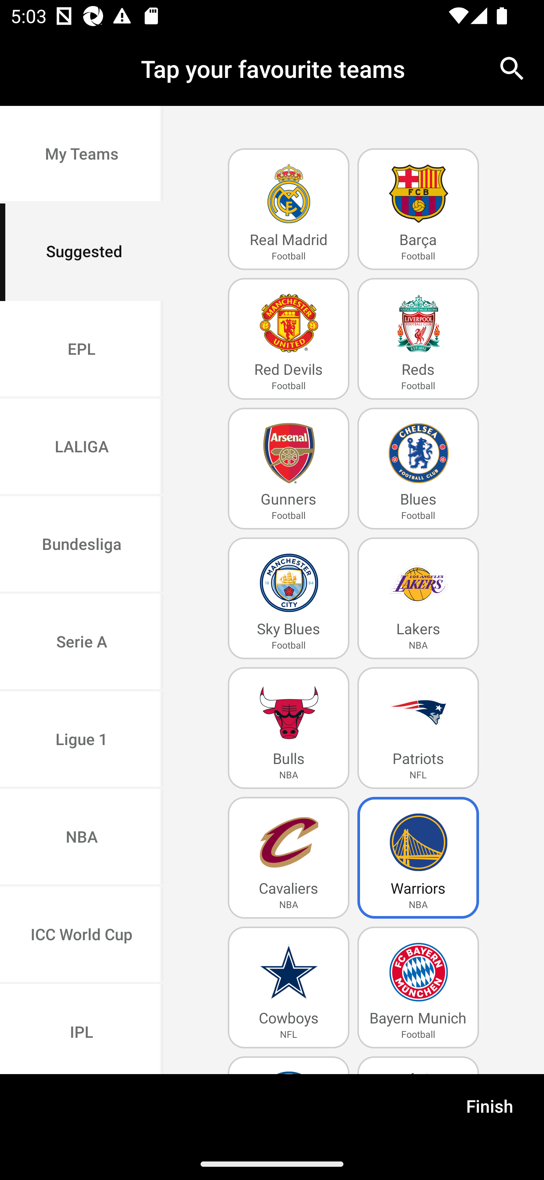  Describe the element at coordinates (289, 210) in the screenshot. I see `Real Madrid Real Madrid Football` at that location.